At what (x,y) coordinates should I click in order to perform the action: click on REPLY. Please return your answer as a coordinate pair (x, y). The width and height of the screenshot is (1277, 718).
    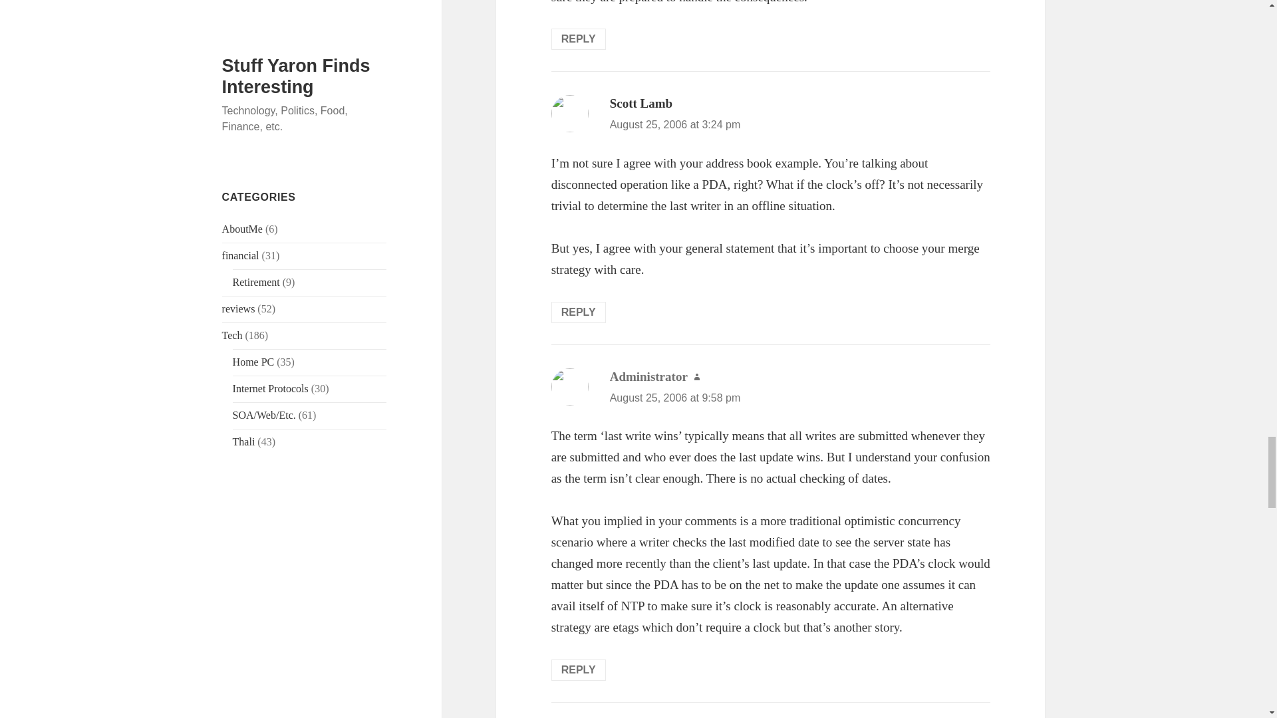
    Looking at the image, I should click on (579, 670).